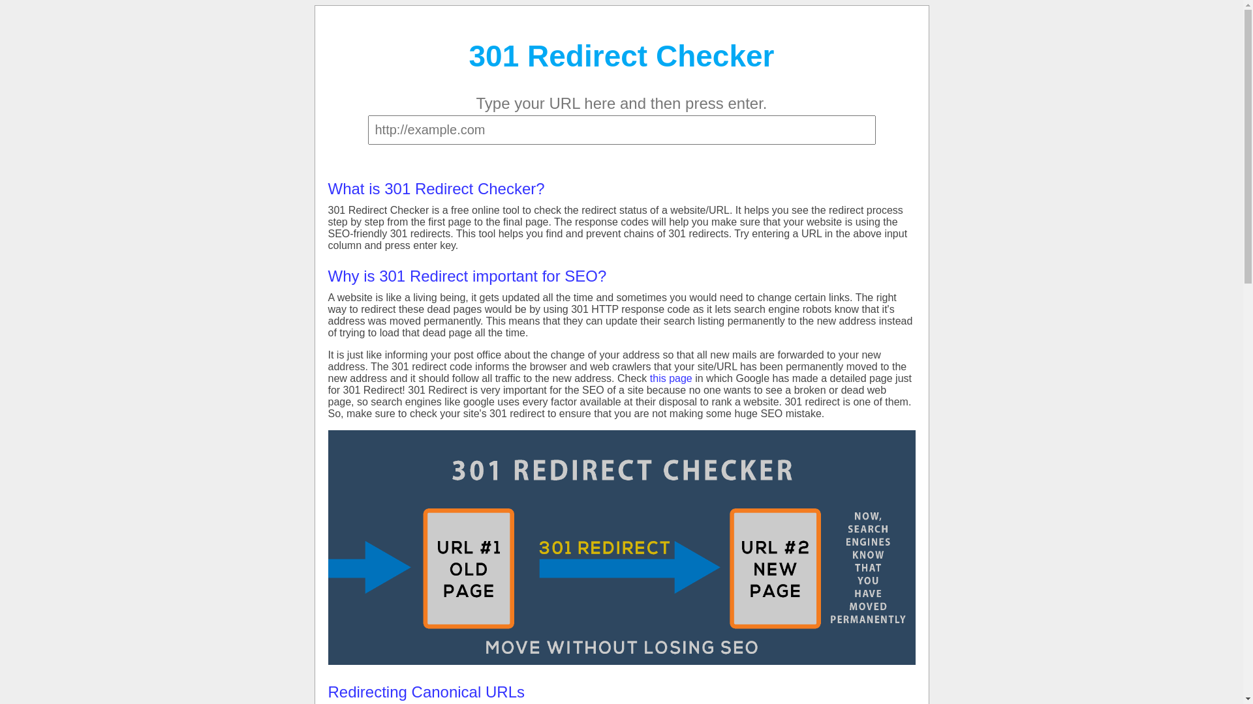 This screenshot has height=704, width=1253. What do you see at coordinates (671, 378) in the screenshot?
I see `this page` at bounding box center [671, 378].